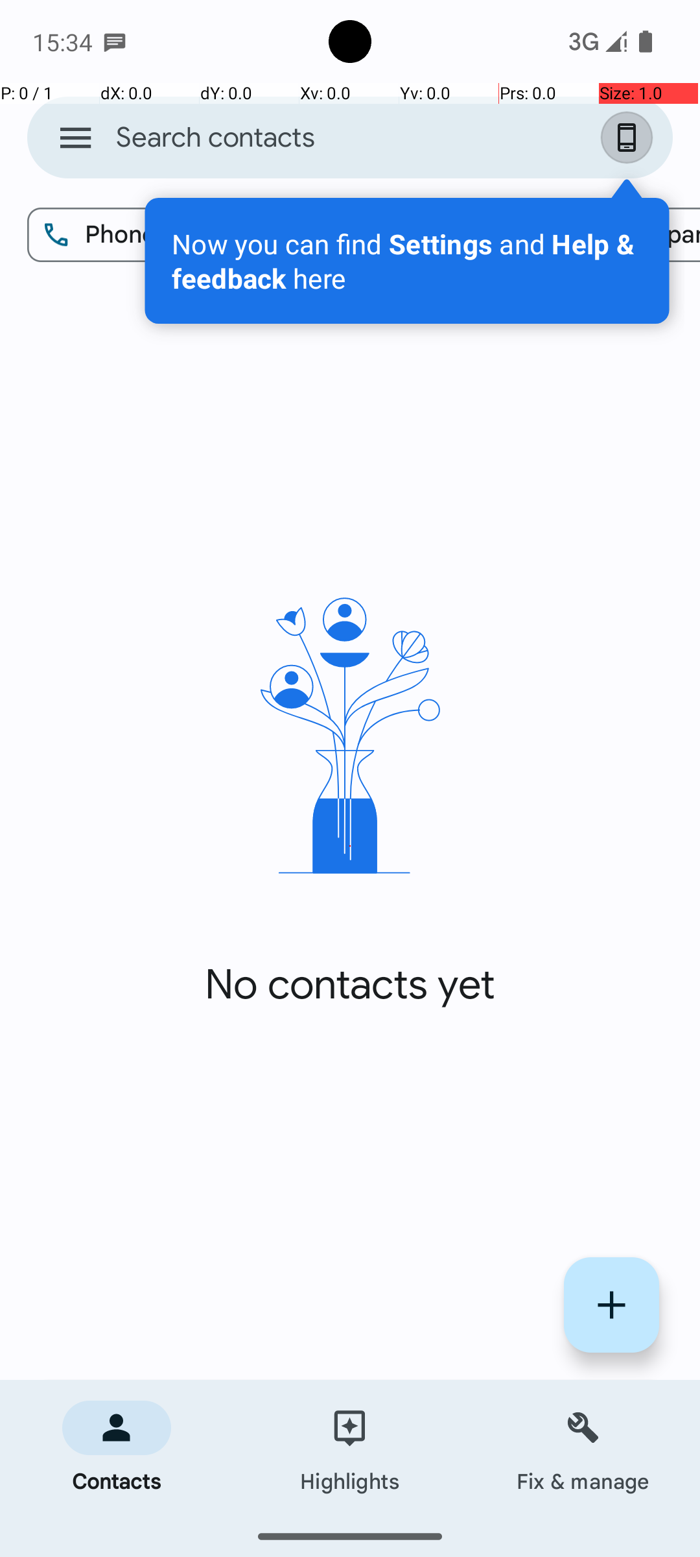  Describe the element at coordinates (422, 235) in the screenshot. I see `Email contacts` at that location.